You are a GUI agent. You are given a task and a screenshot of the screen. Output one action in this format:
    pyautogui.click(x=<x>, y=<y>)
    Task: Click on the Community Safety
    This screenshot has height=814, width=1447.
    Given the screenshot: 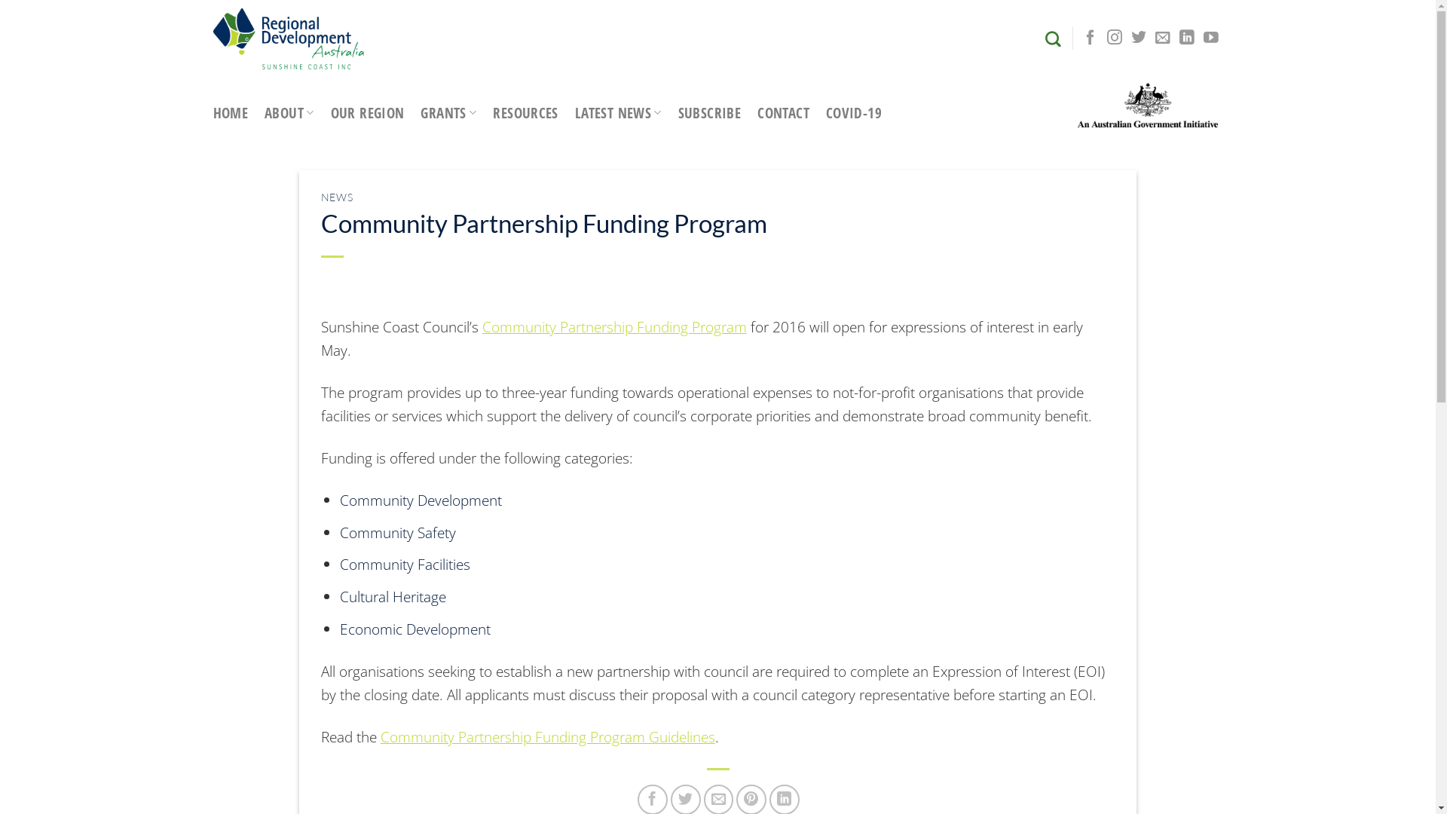 What is the action you would take?
    pyautogui.click(x=398, y=532)
    